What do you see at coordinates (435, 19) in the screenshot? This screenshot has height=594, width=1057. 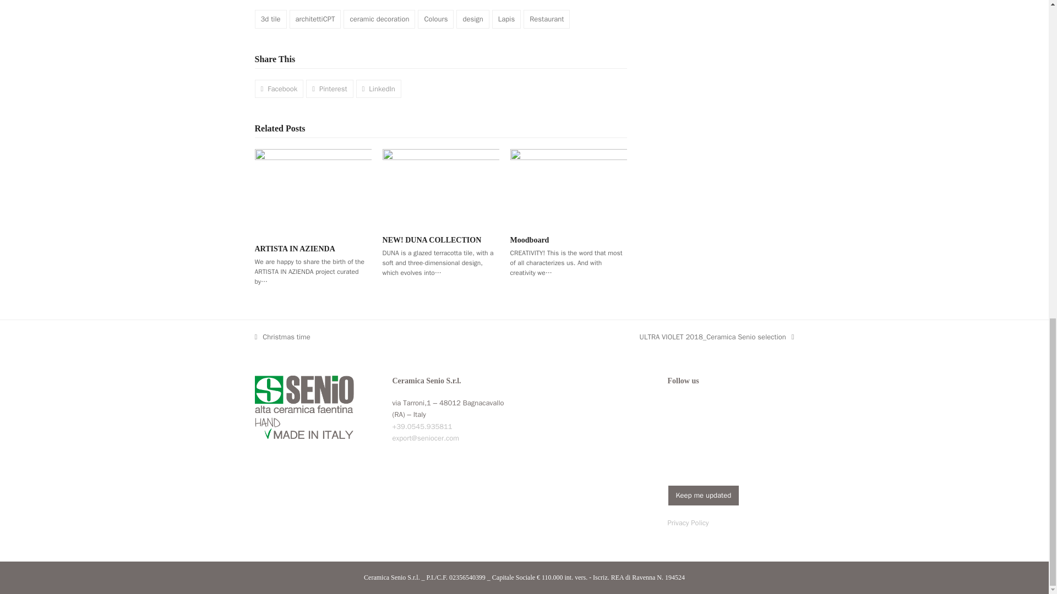 I see `Colours` at bounding box center [435, 19].